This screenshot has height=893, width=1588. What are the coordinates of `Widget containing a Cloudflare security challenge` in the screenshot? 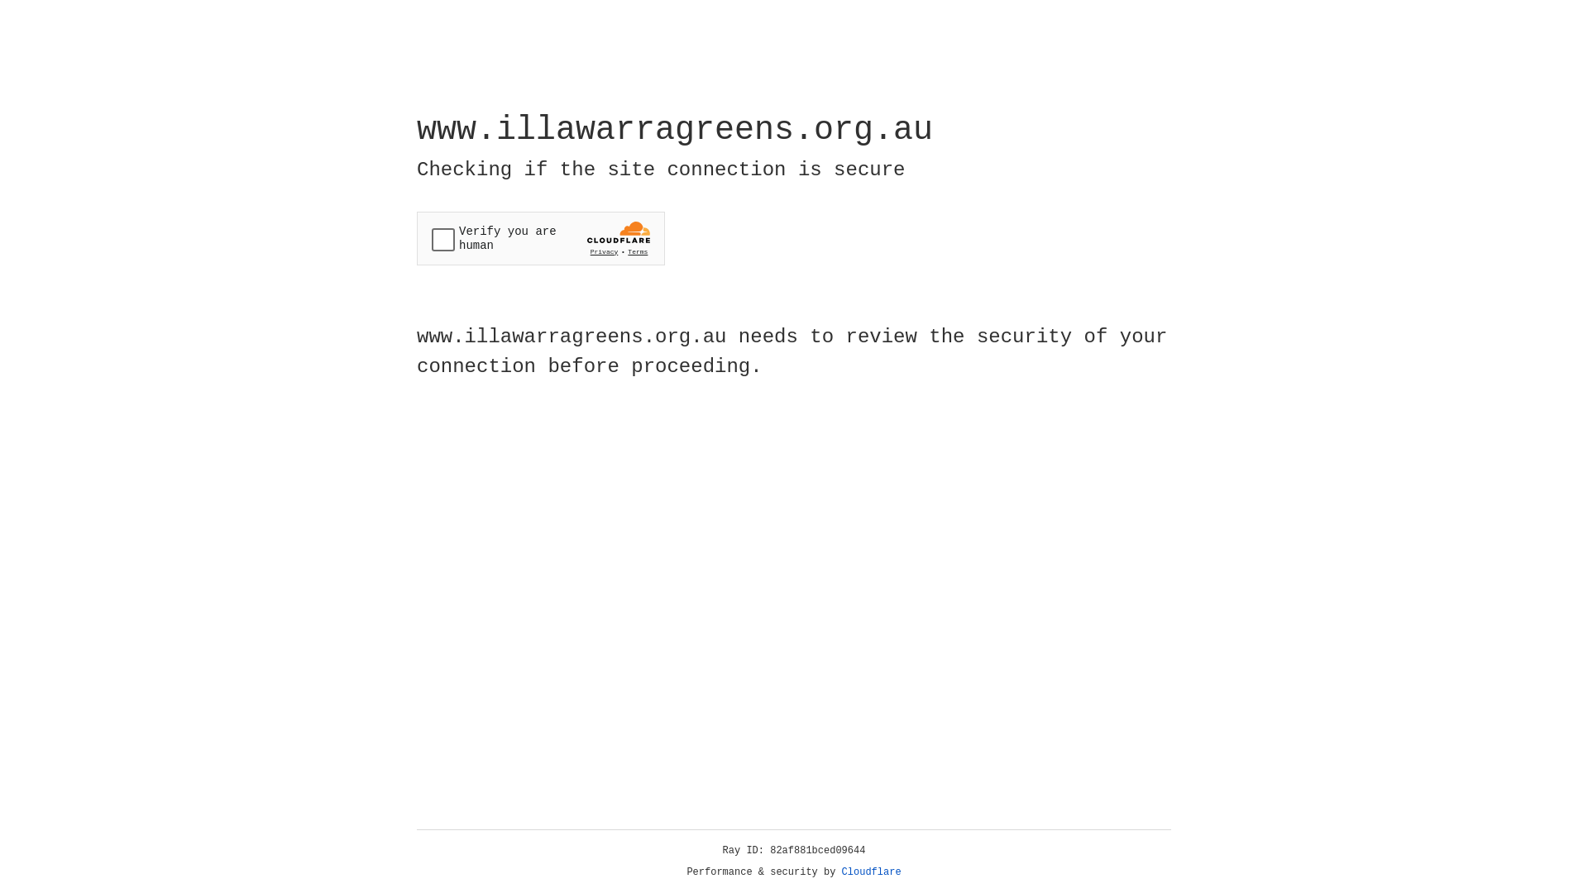 It's located at (541, 238).